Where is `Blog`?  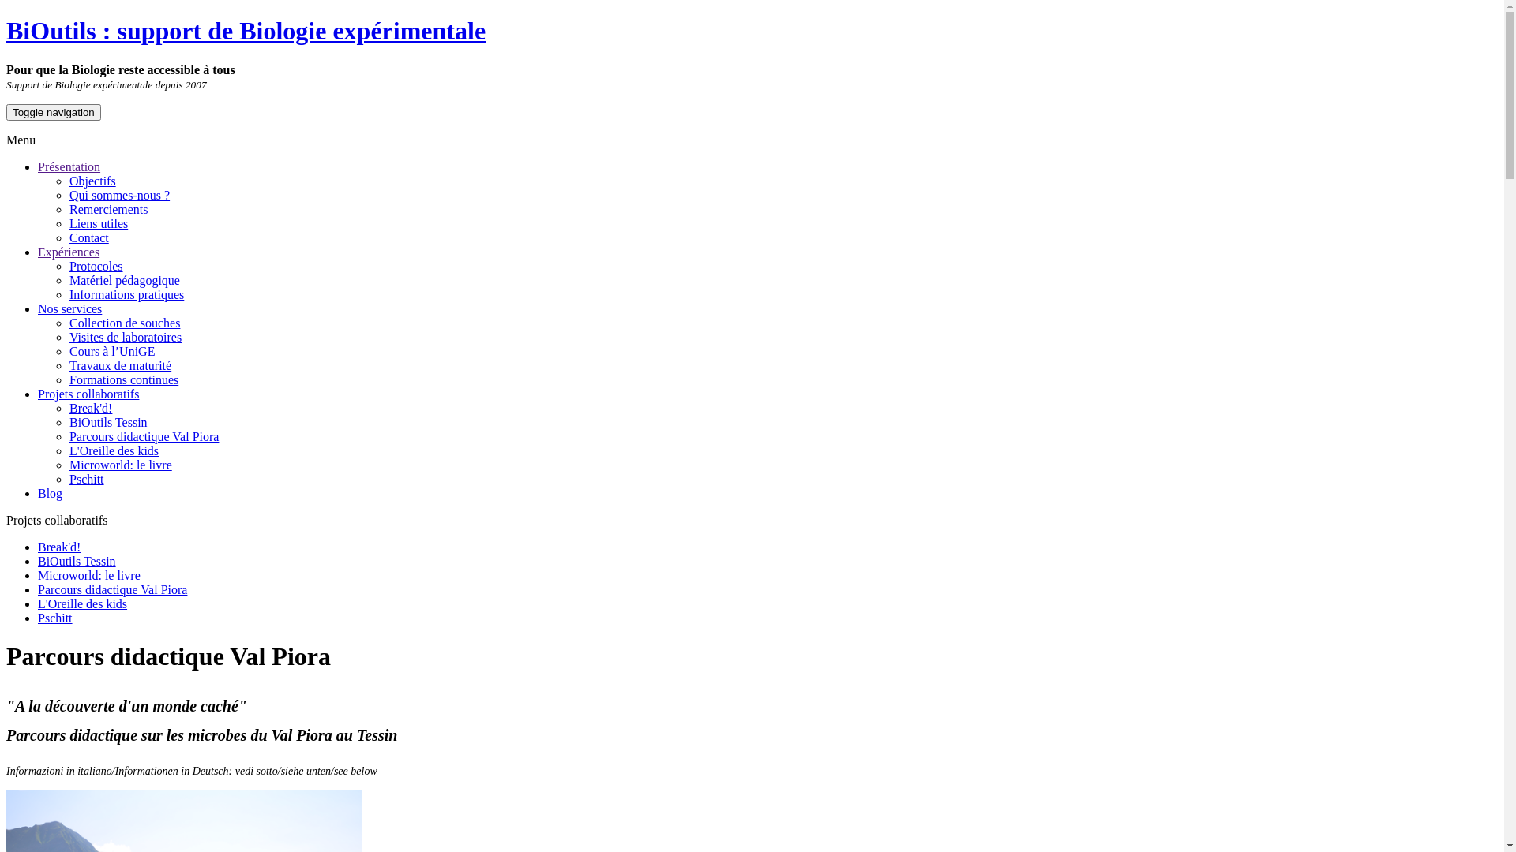
Blog is located at coordinates (51, 494).